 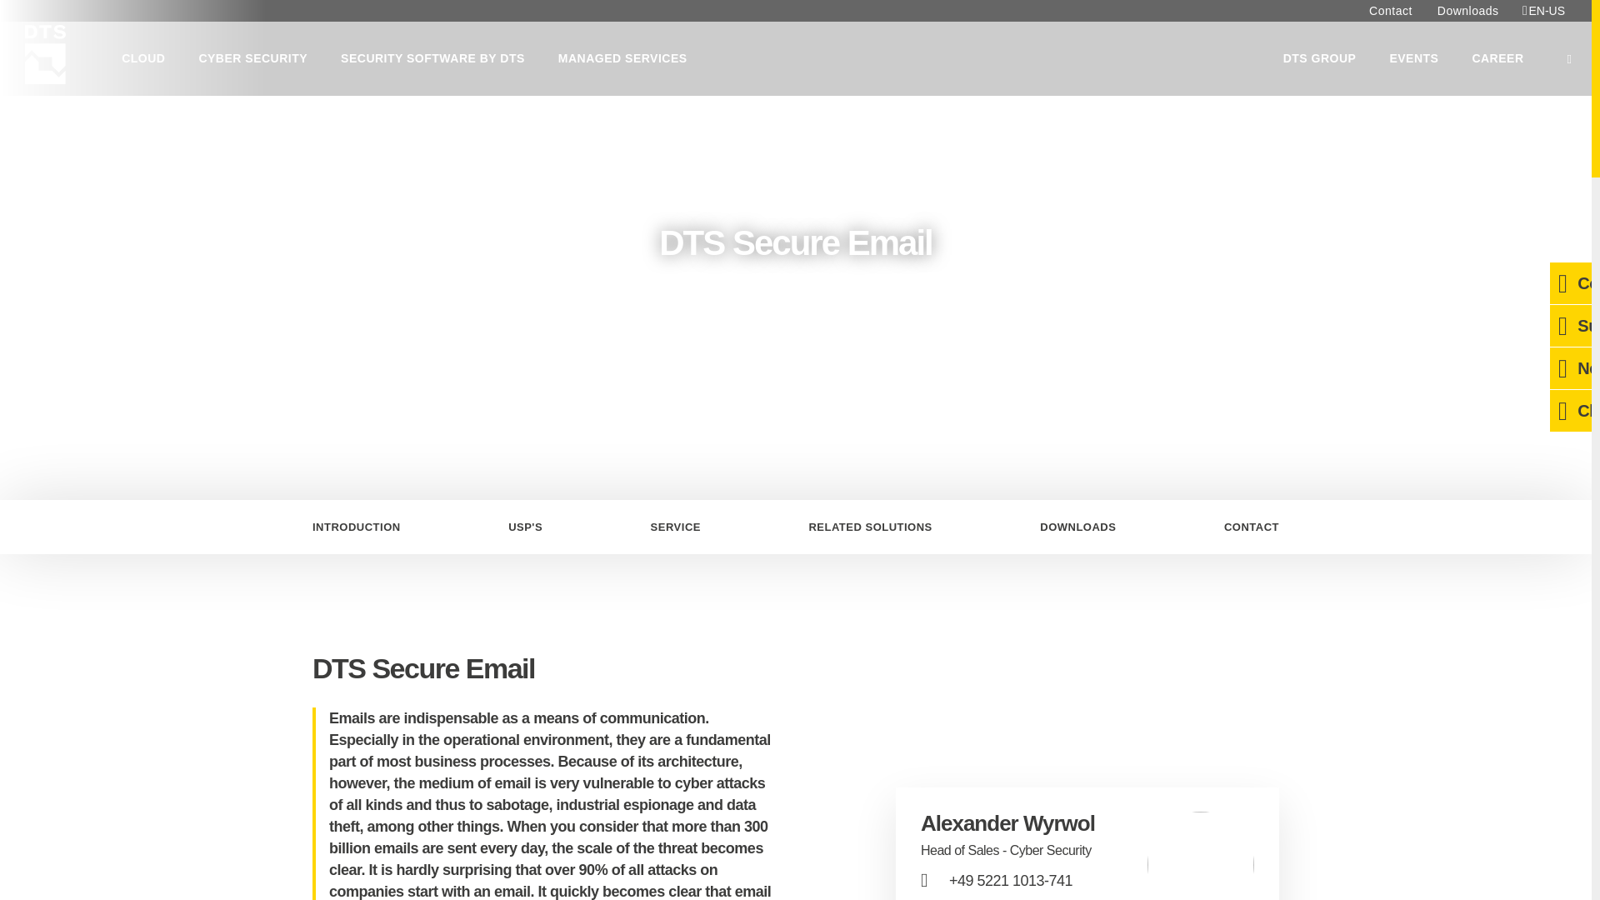 I want to click on Introduction, so click(x=365, y=527).